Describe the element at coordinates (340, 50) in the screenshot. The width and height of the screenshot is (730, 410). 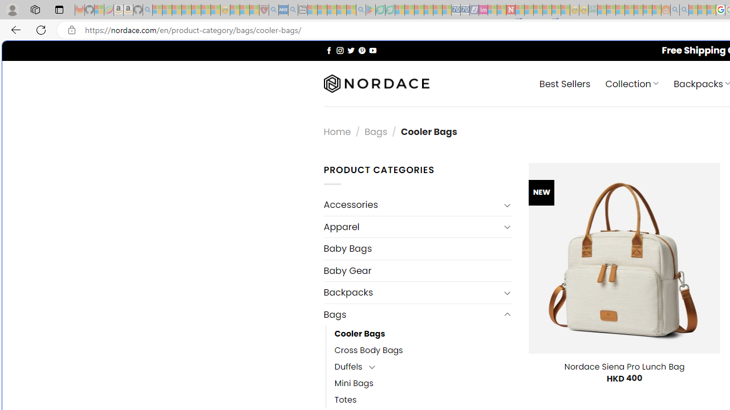
I see `Follow on Instagram` at that location.